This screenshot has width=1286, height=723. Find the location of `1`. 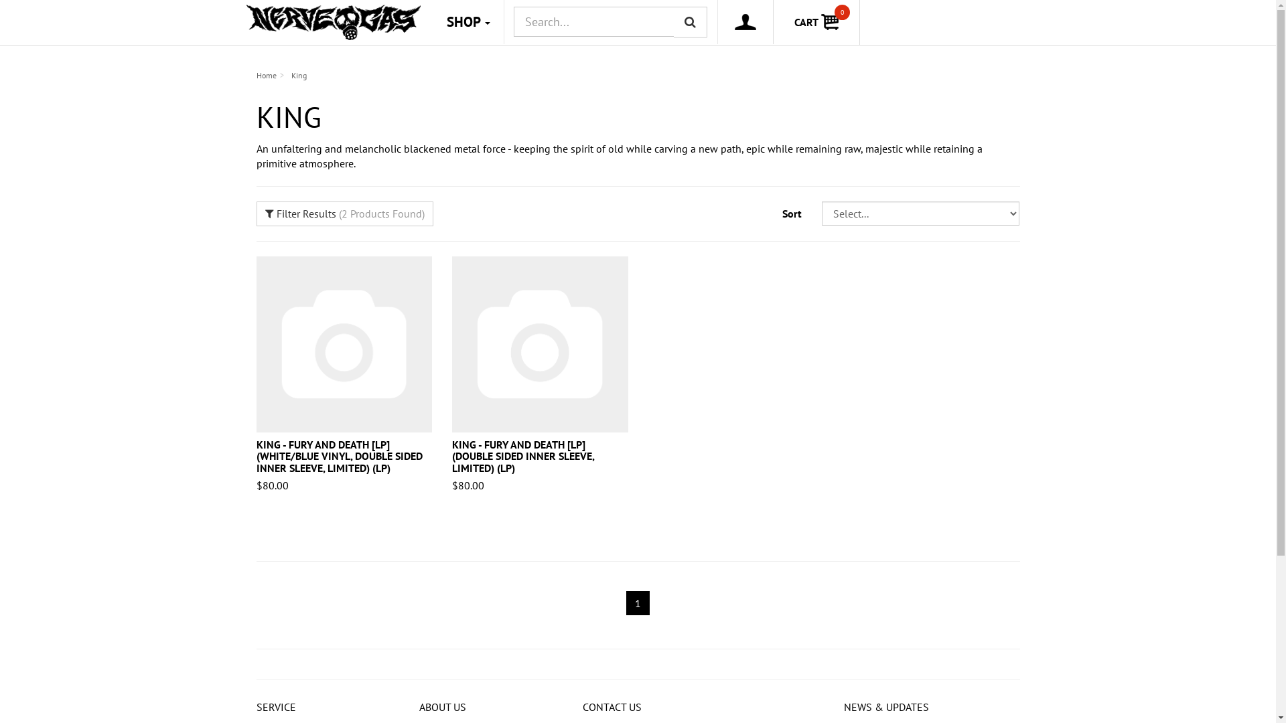

1 is located at coordinates (638, 603).